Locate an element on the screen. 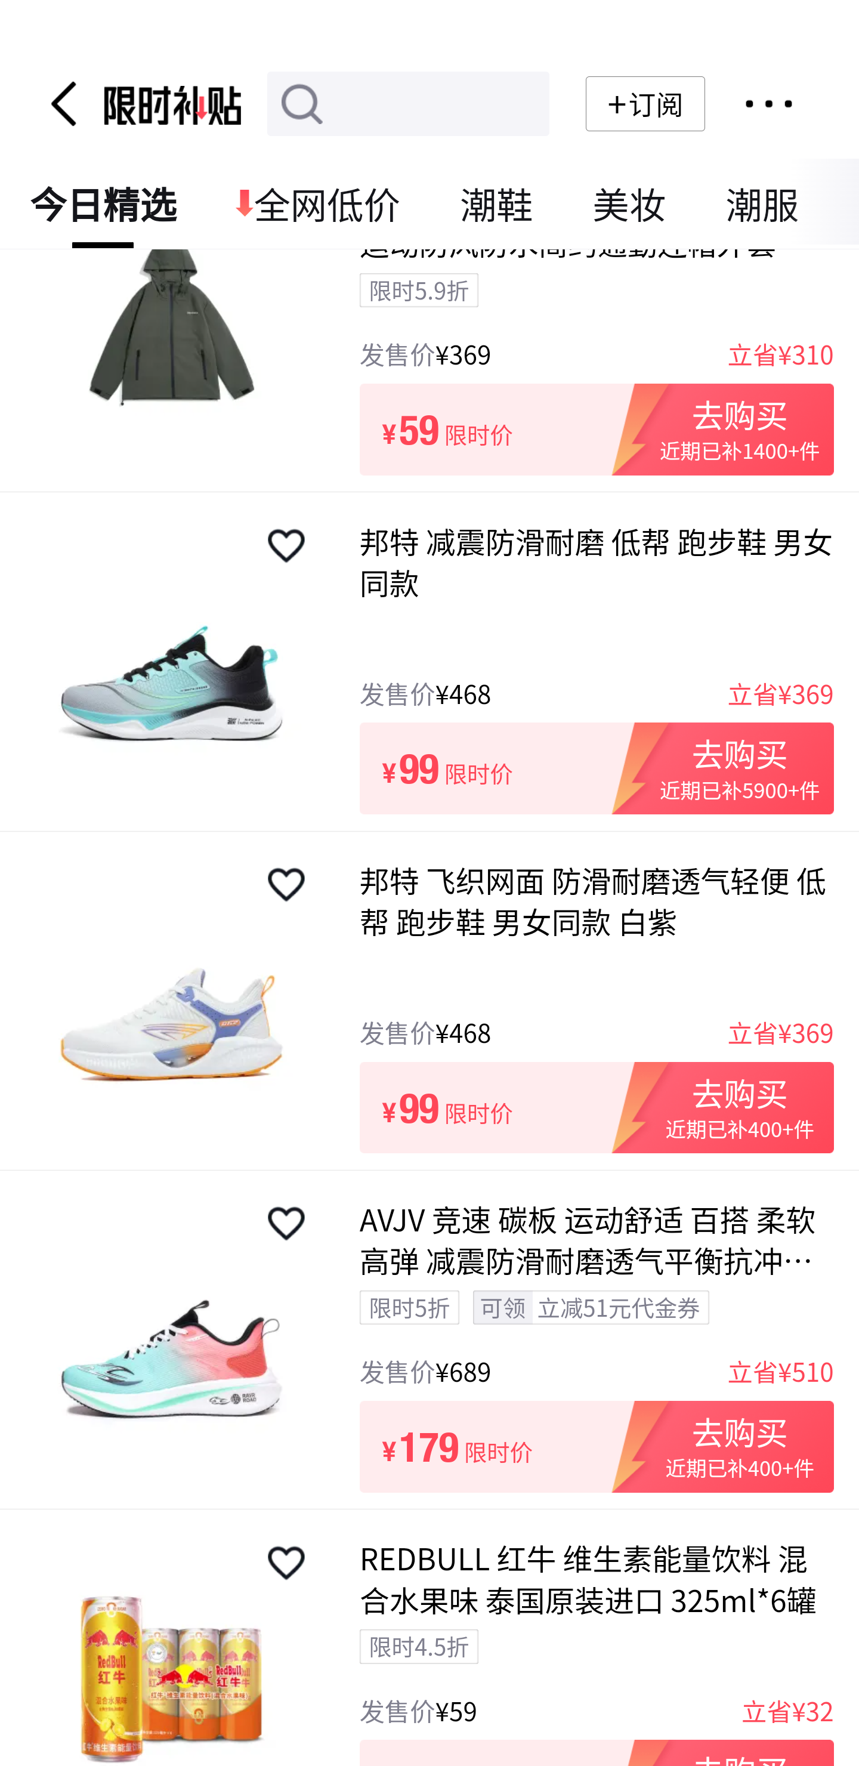  resize,w_60 is located at coordinates (286, 1563).